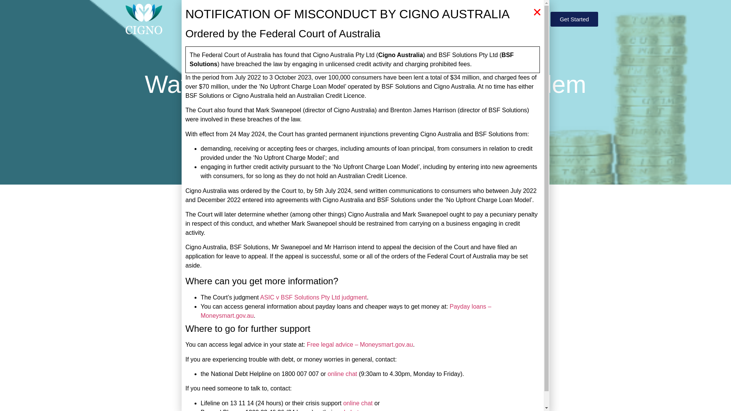  What do you see at coordinates (342, 19) in the screenshot?
I see `Comparisons` at bounding box center [342, 19].